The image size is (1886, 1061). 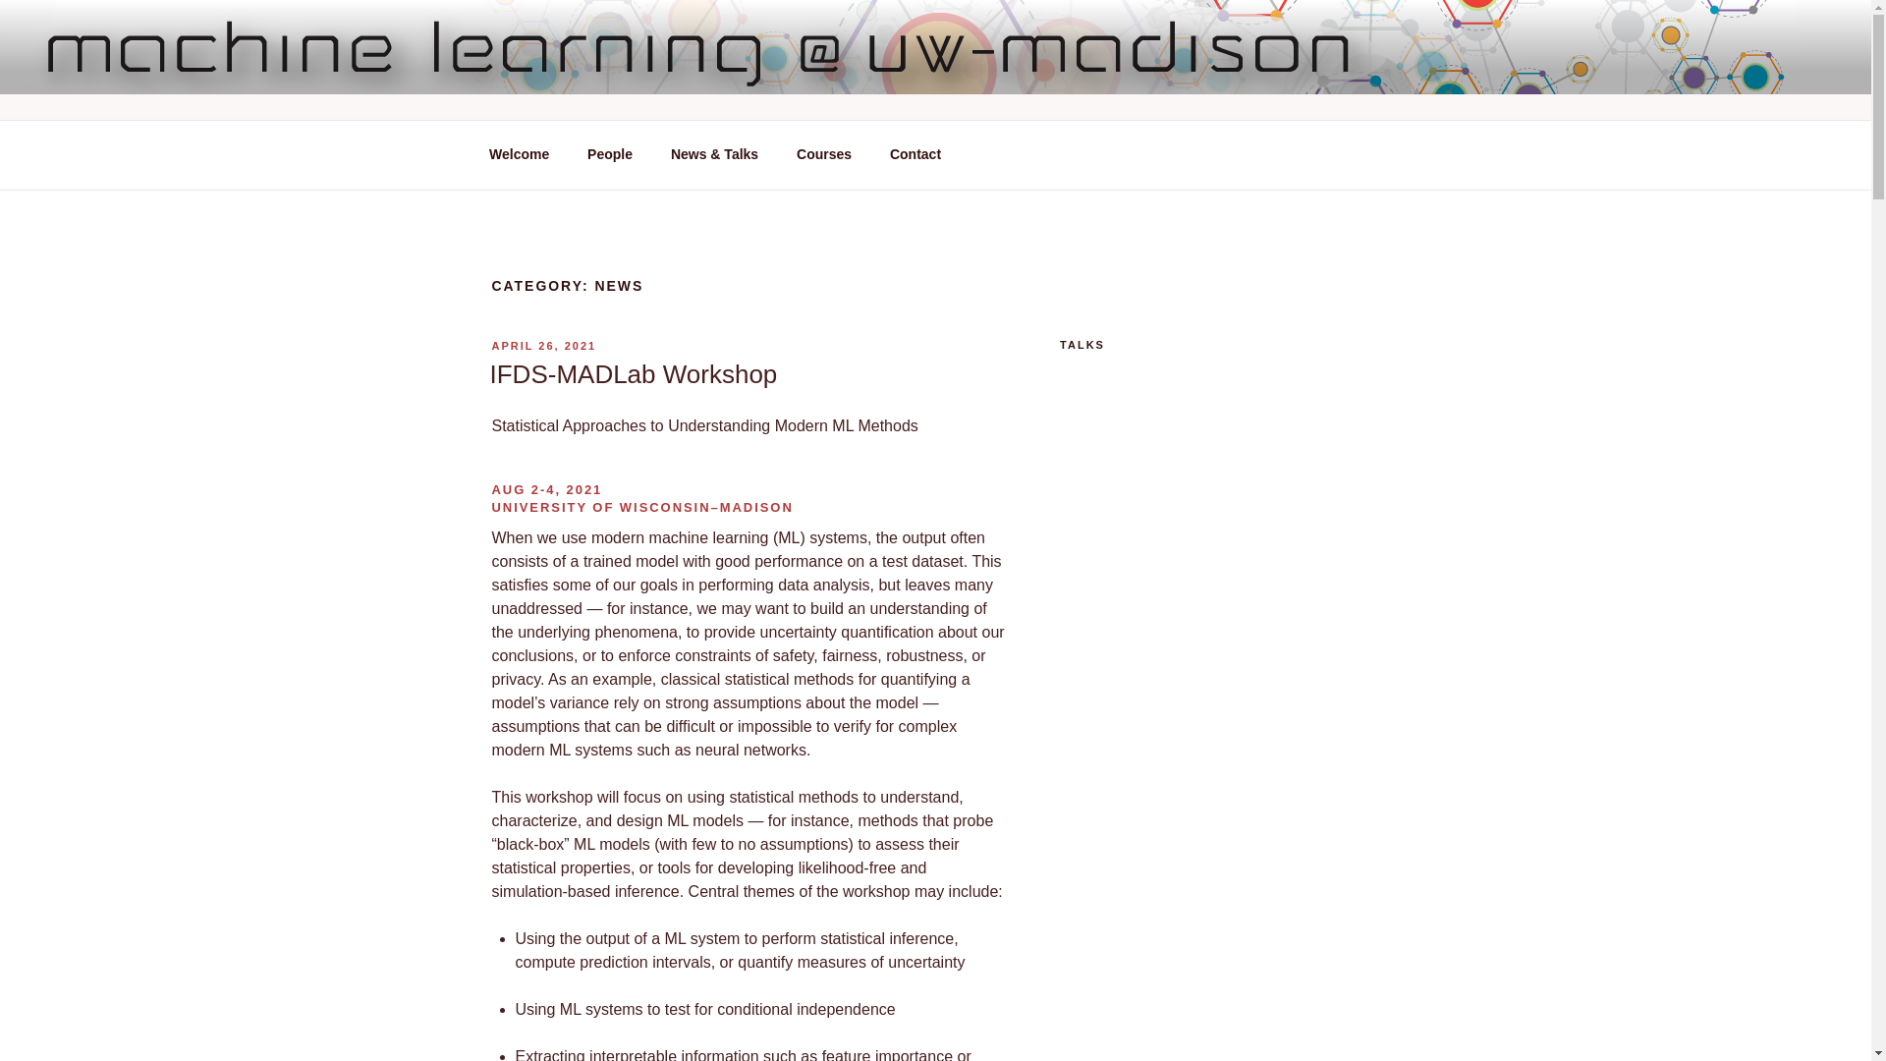 What do you see at coordinates (825, 154) in the screenshot?
I see `Courses` at bounding box center [825, 154].